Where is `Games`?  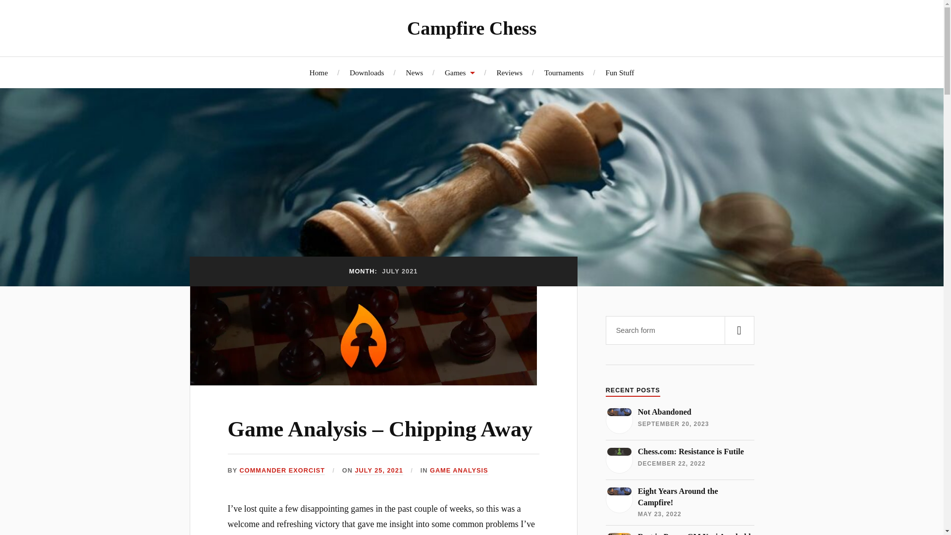 Games is located at coordinates (460, 72).